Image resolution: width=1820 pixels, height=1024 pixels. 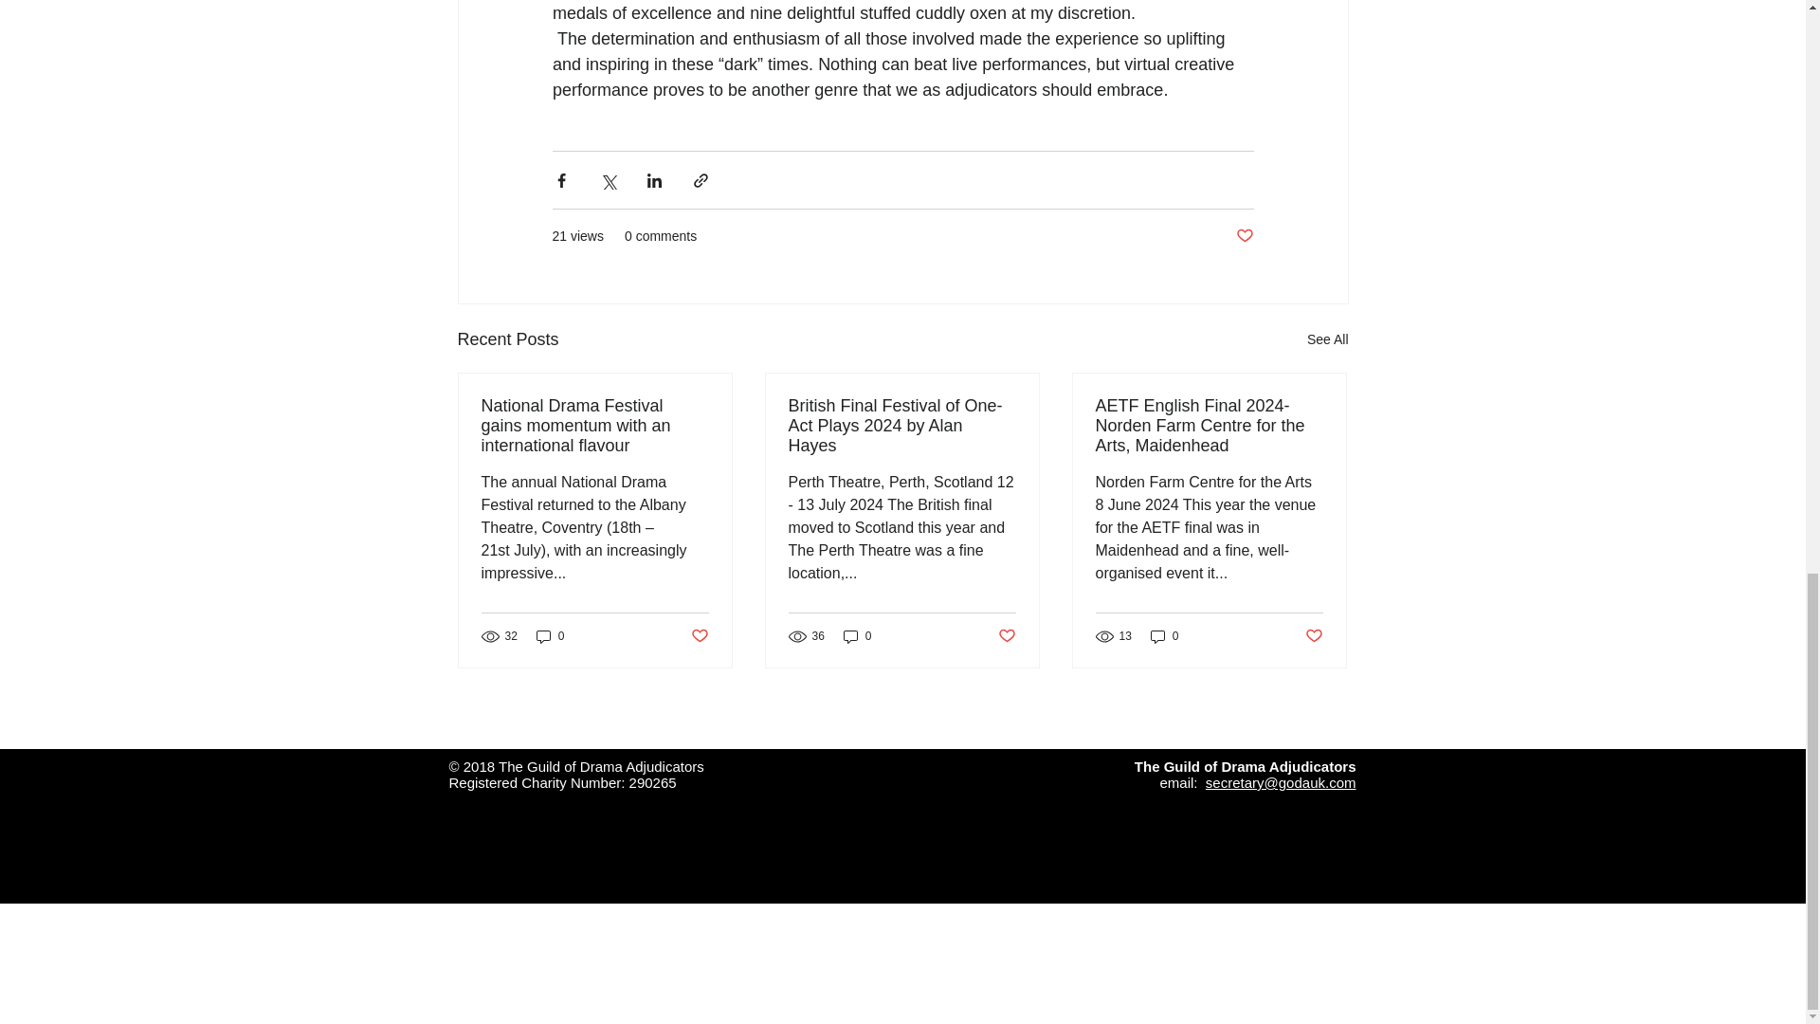 What do you see at coordinates (1007, 635) in the screenshot?
I see `Post not marked as liked` at bounding box center [1007, 635].